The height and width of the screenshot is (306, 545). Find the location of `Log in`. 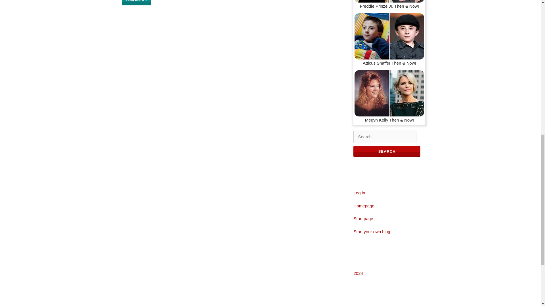

Log in is located at coordinates (359, 193).